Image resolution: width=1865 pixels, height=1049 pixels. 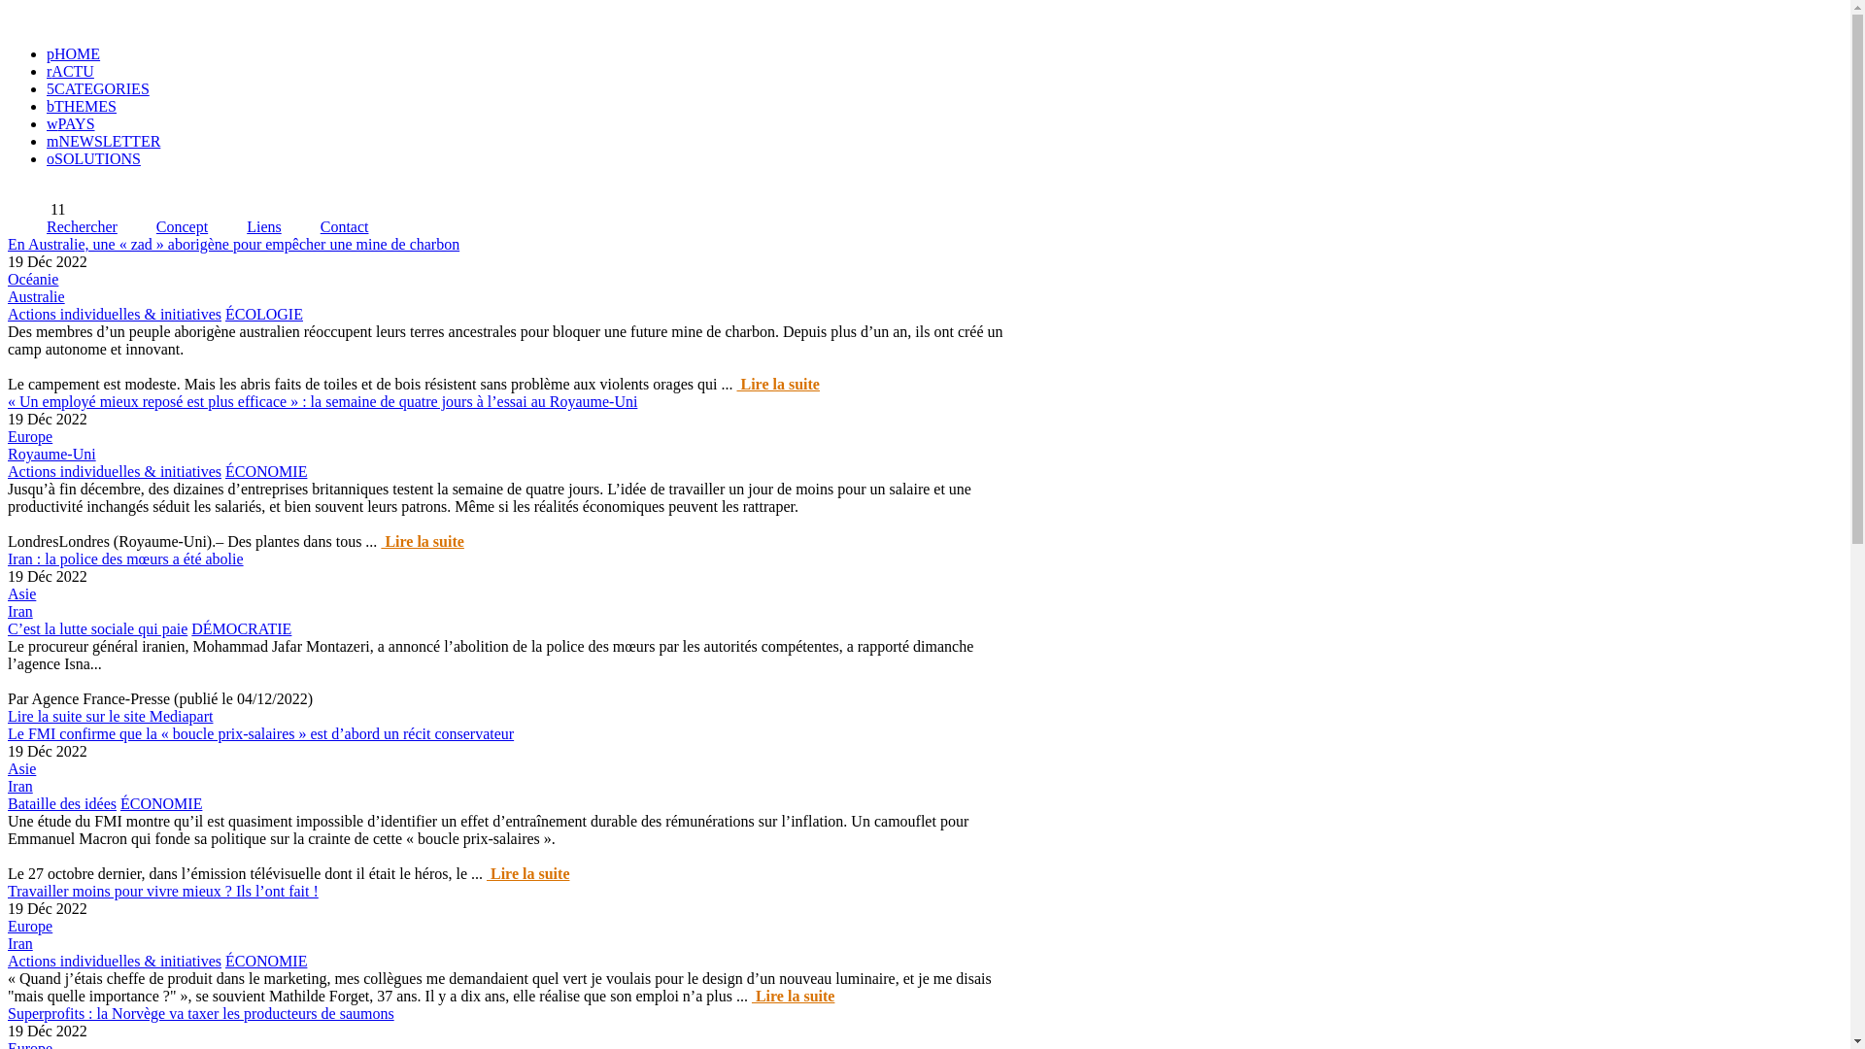 What do you see at coordinates (163, 227) in the screenshot?
I see `Concept` at bounding box center [163, 227].